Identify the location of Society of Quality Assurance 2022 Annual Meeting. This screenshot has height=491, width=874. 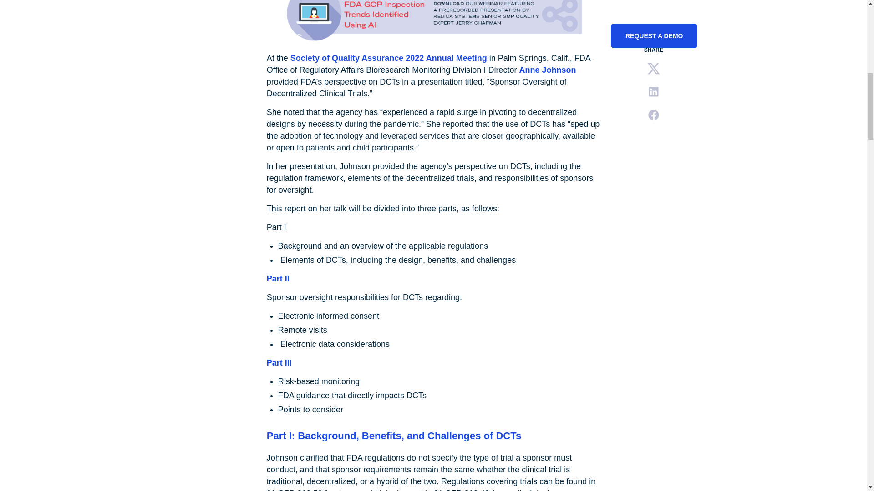
(388, 58).